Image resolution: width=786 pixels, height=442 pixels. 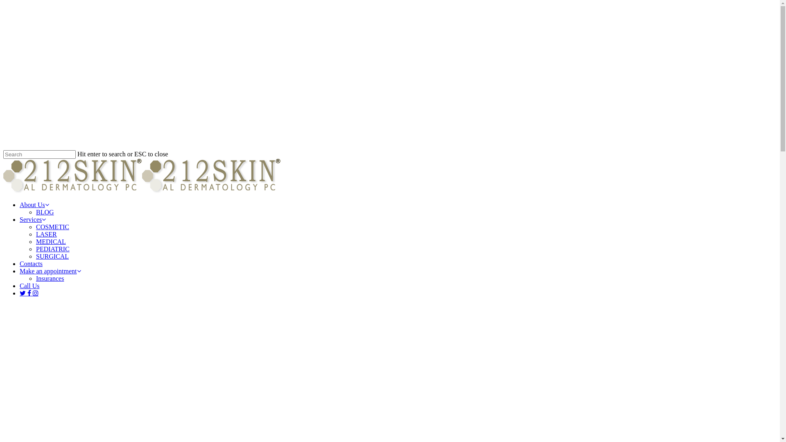 What do you see at coordinates (45, 212) in the screenshot?
I see `BLOG` at bounding box center [45, 212].